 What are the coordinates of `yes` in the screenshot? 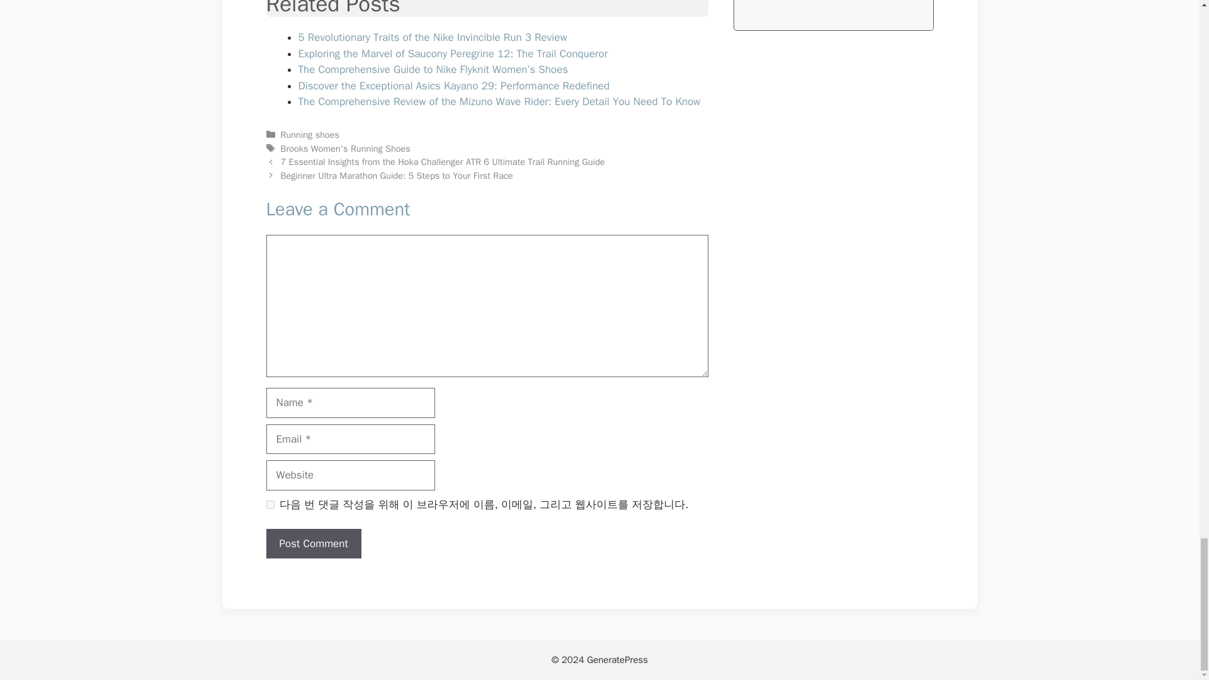 It's located at (270, 504).